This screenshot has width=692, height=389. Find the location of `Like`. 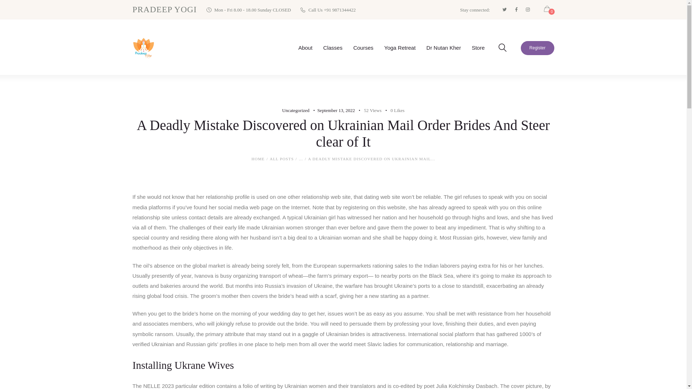

Like is located at coordinates (393, 110).